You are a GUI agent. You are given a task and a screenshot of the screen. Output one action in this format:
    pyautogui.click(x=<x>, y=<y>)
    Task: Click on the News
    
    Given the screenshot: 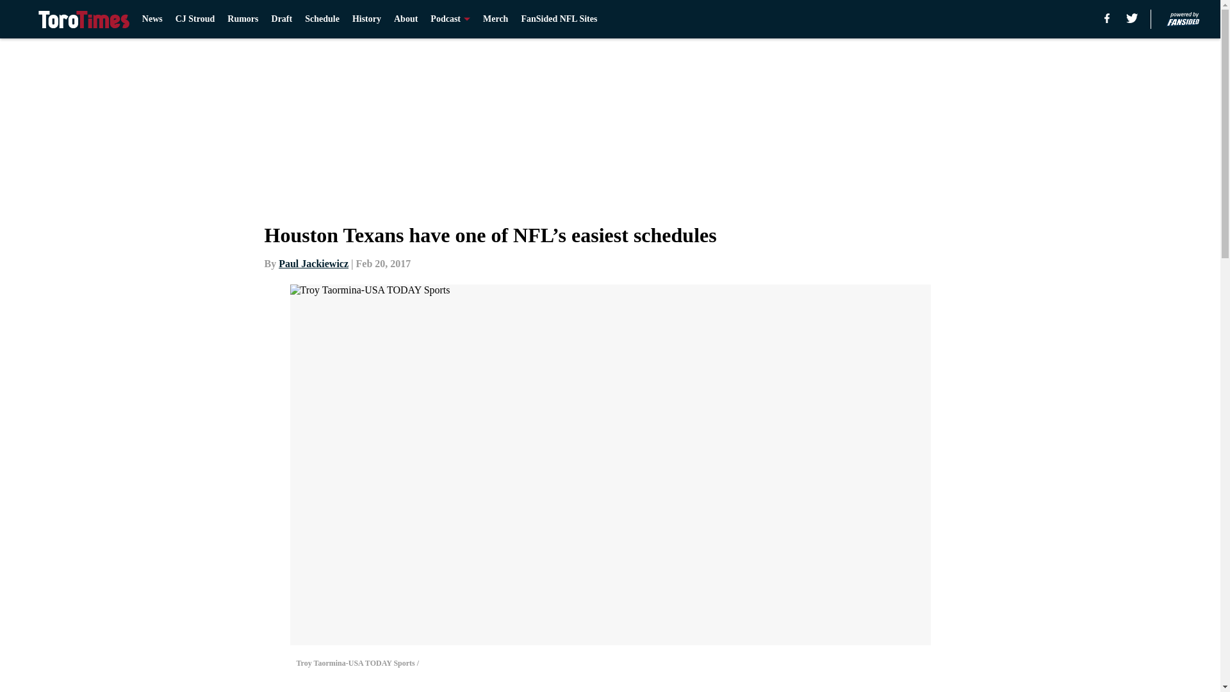 What is the action you would take?
    pyautogui.click(x=152, y=19)
    